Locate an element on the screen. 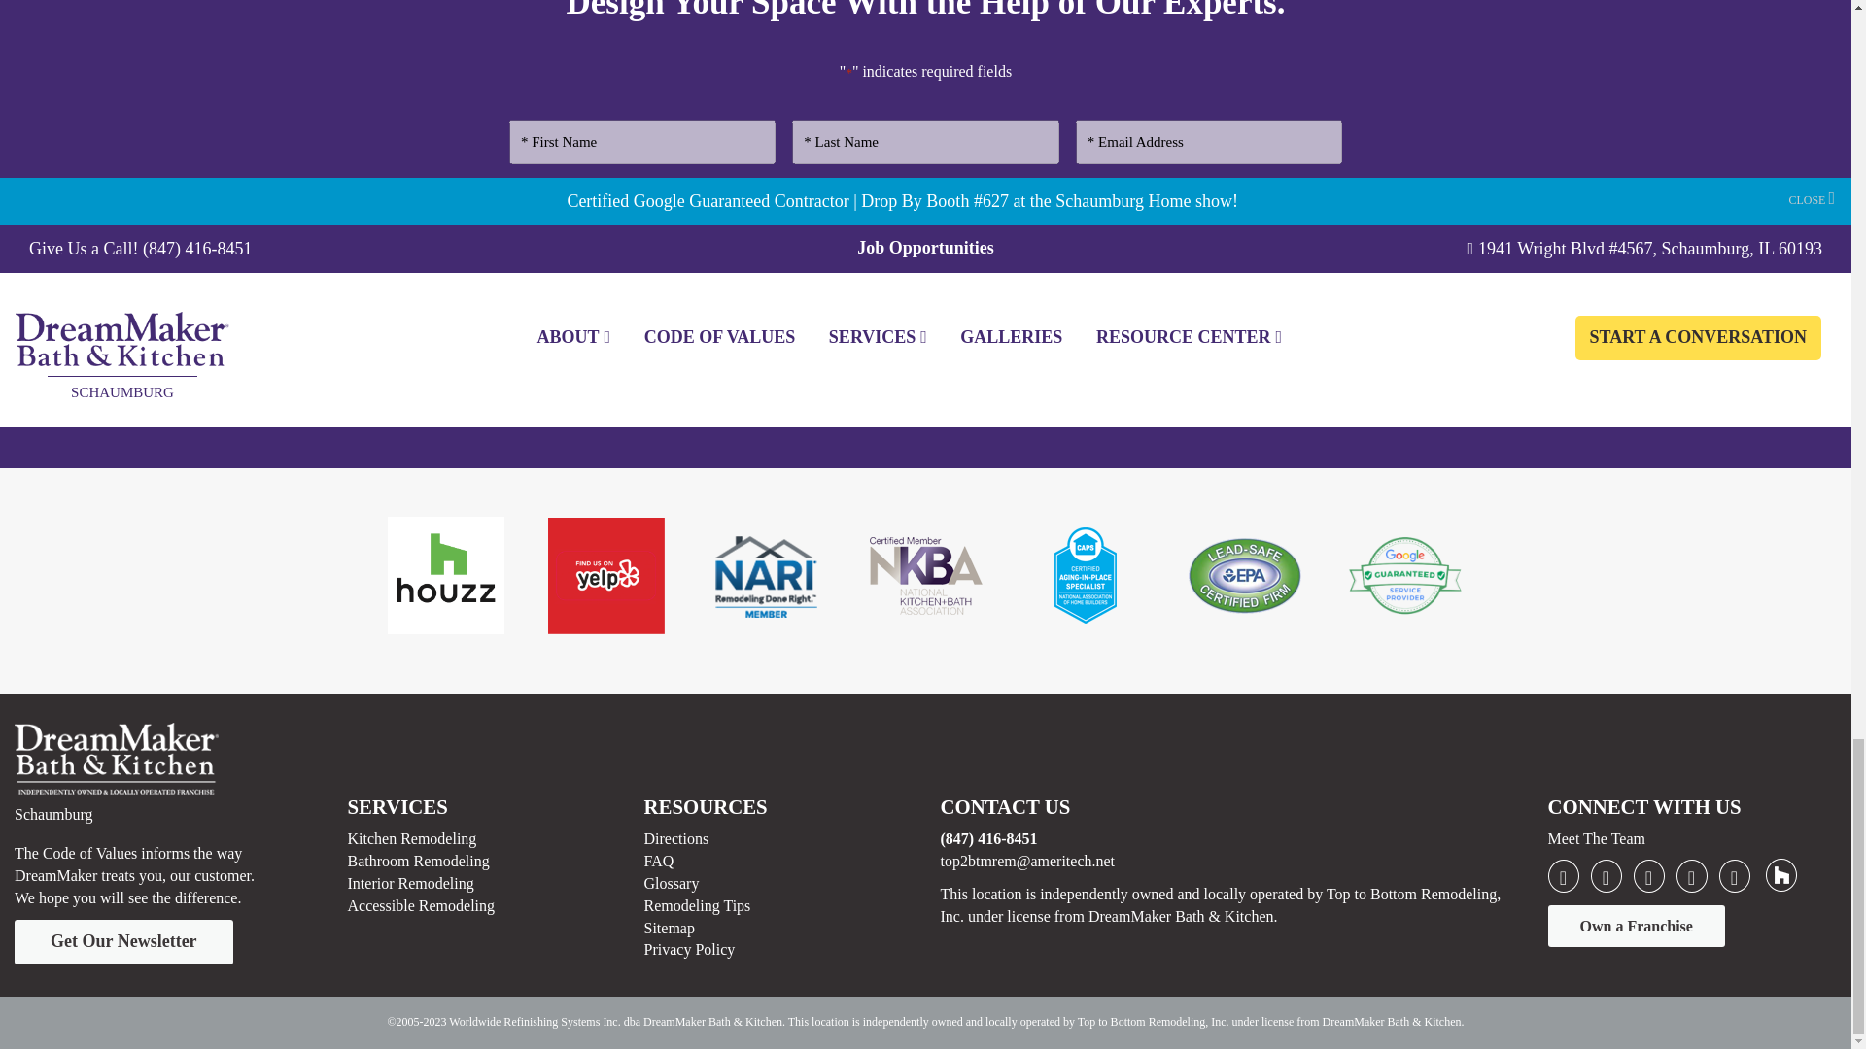 This screenshot has width=1866, height=1049. Google Guaranteed Contractor is located at coordinates (1405, 575).